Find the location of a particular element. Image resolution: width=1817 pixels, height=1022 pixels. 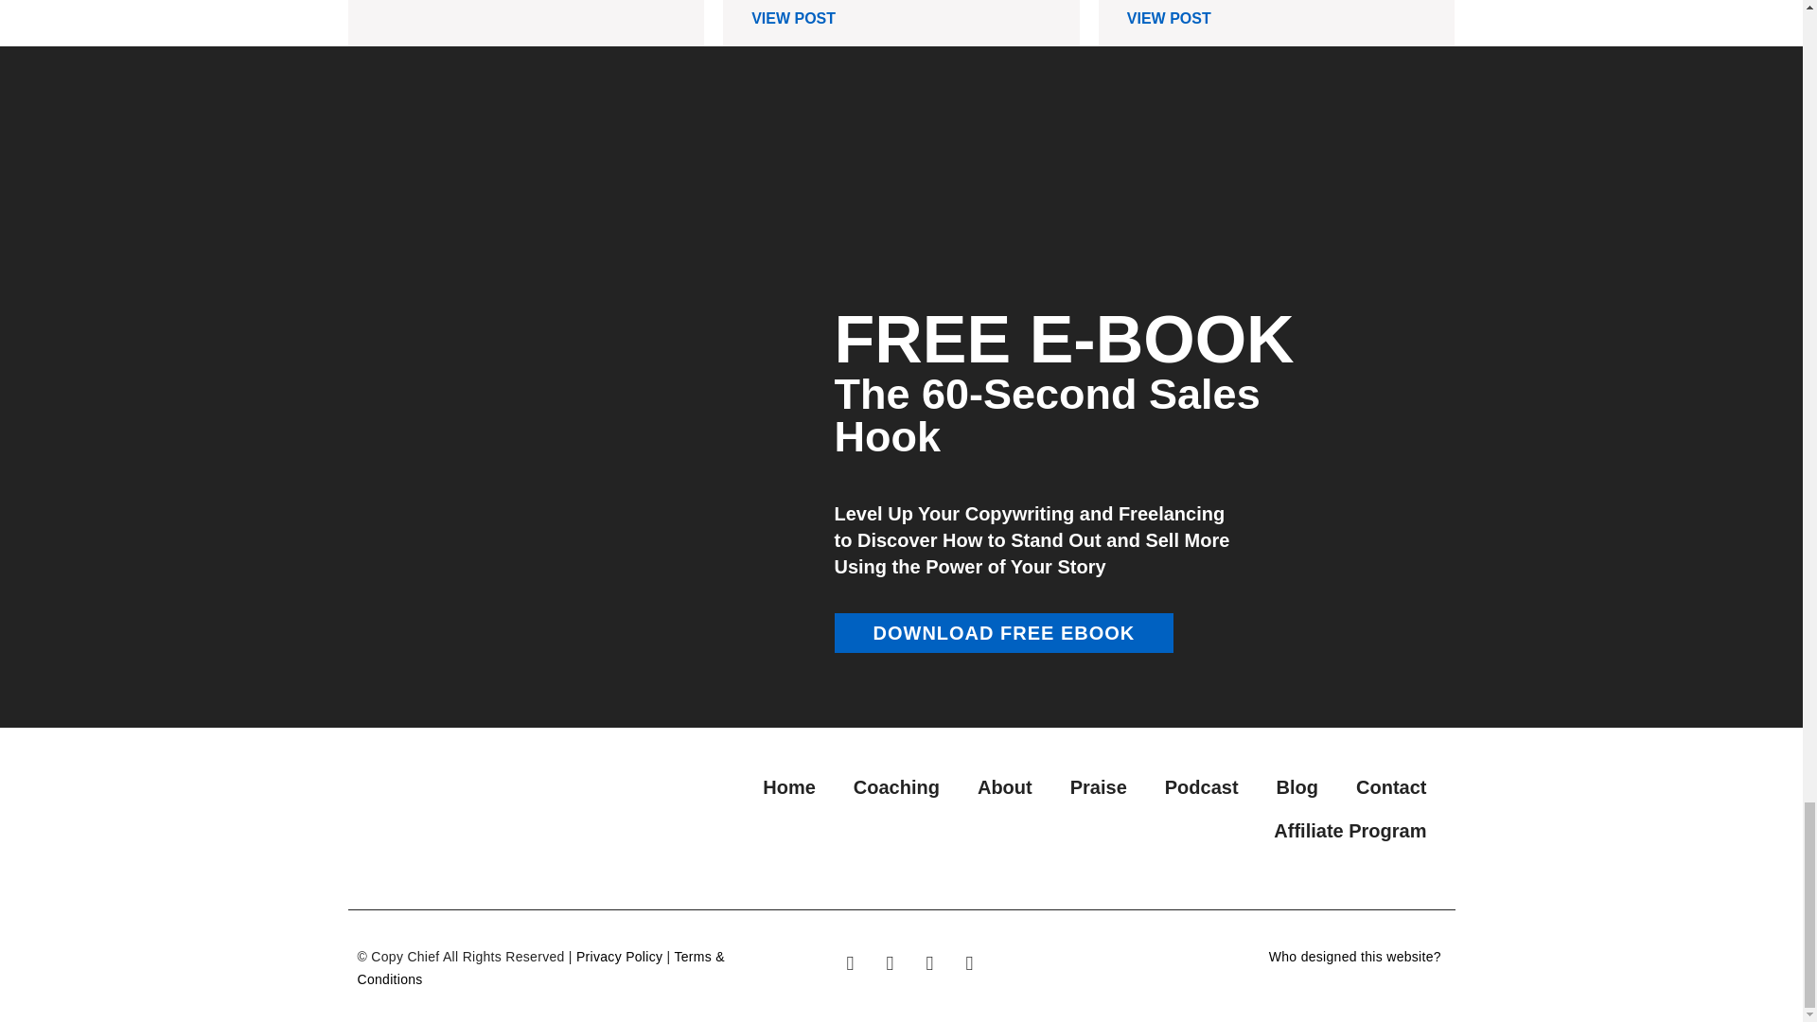

Praise is located at coordinates (1099, 787).